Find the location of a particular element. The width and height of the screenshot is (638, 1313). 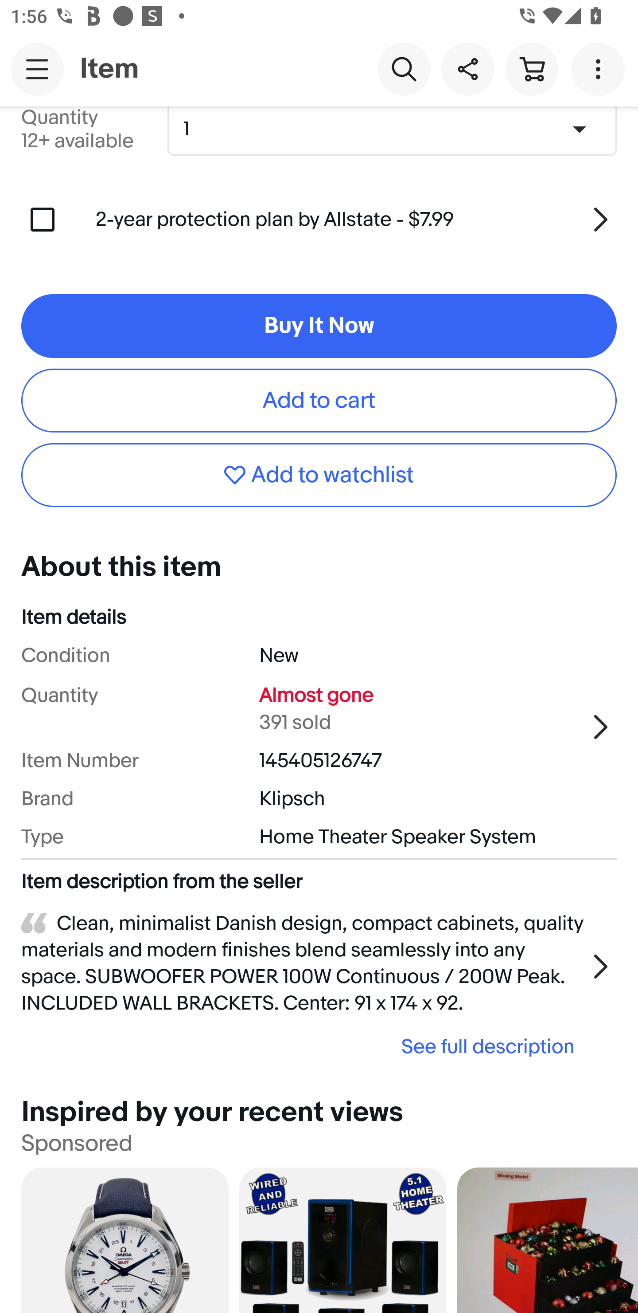

Buy It Now is located at coordinates (319, 326).